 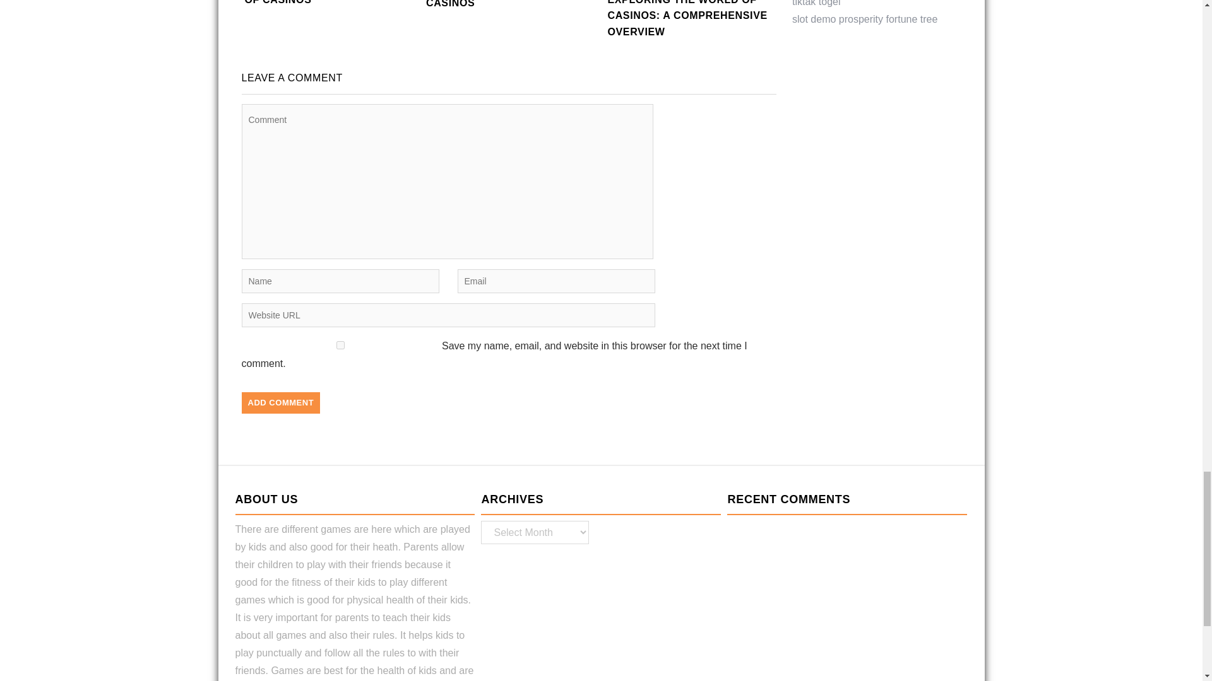 What do you see at coordinates (514, 13) in the screenshot?
I see `THE EVOLUTION AND IMPACT OF CASINOS` at bounding box center [514, 13].